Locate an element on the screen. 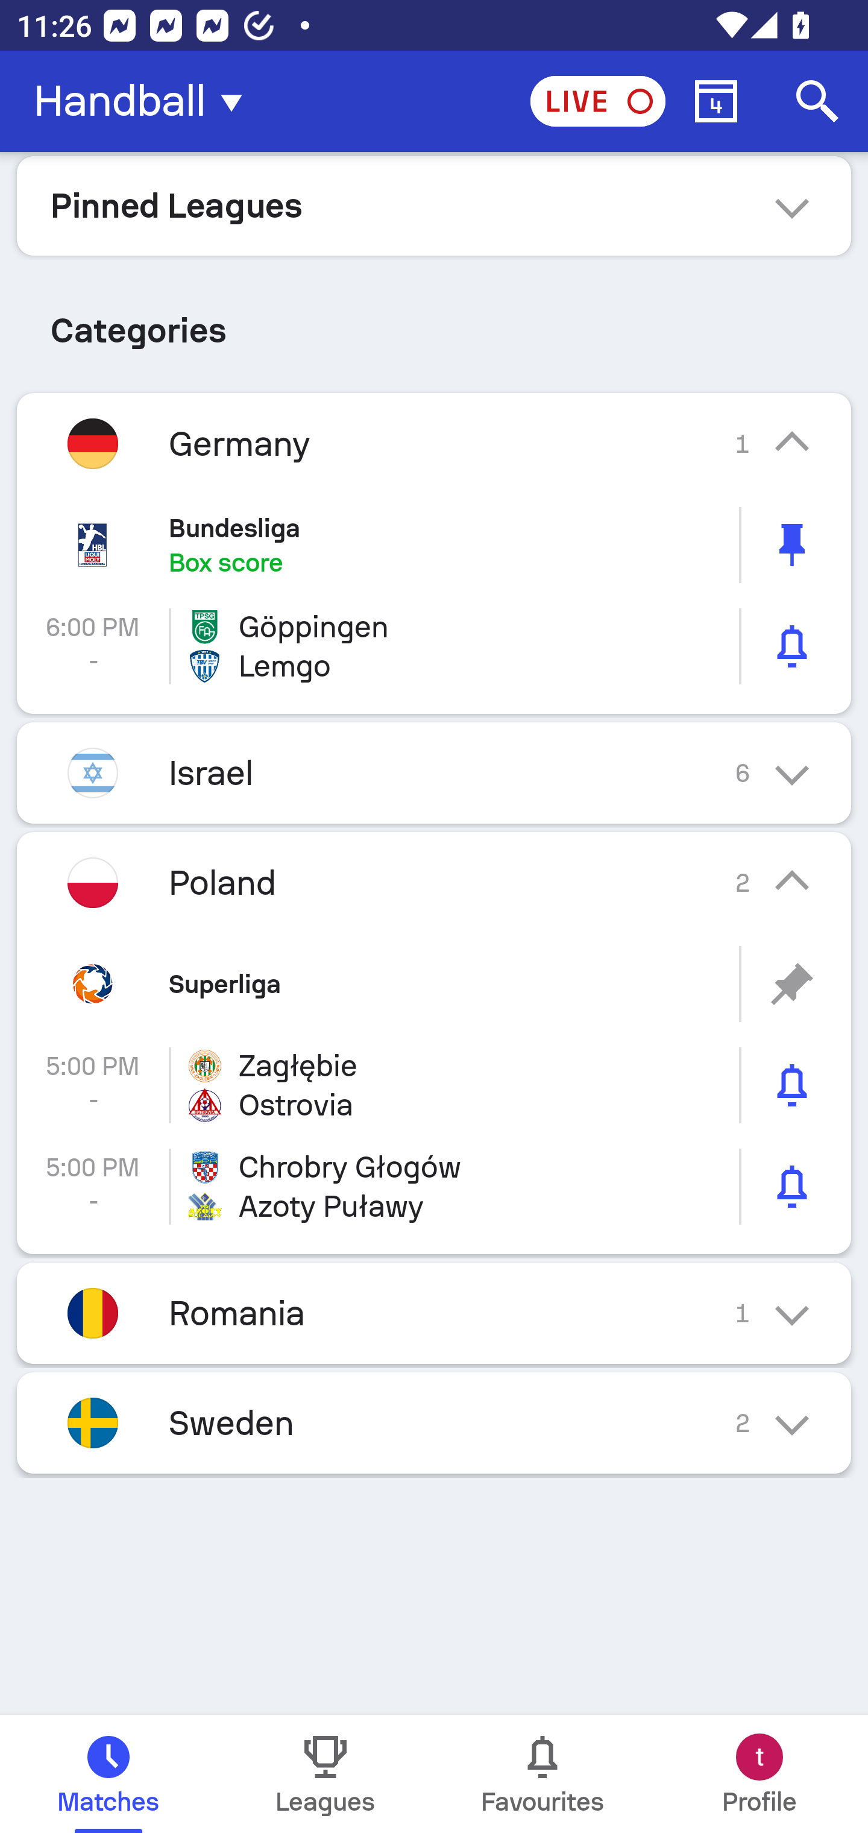 This screenshot has height=1833, width=868. Sweden 2 is located at coordinates (434, 1423).